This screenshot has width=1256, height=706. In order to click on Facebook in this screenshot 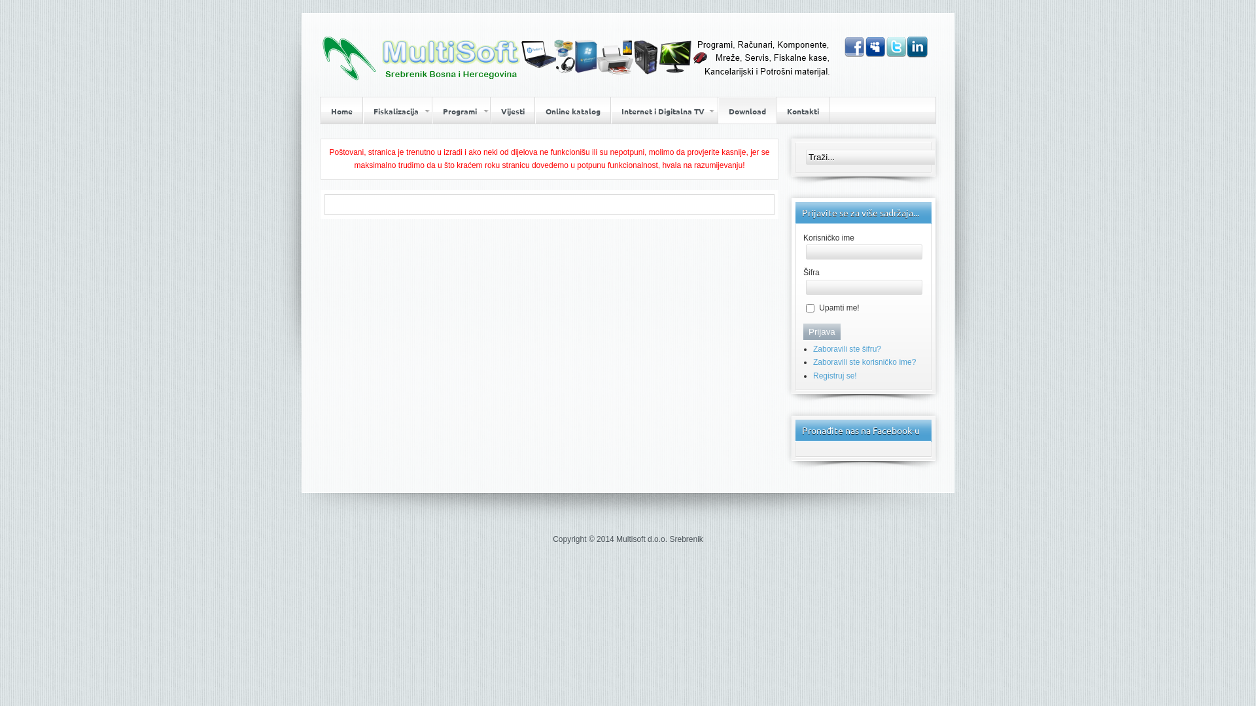, I will do `click(854, 47)`.